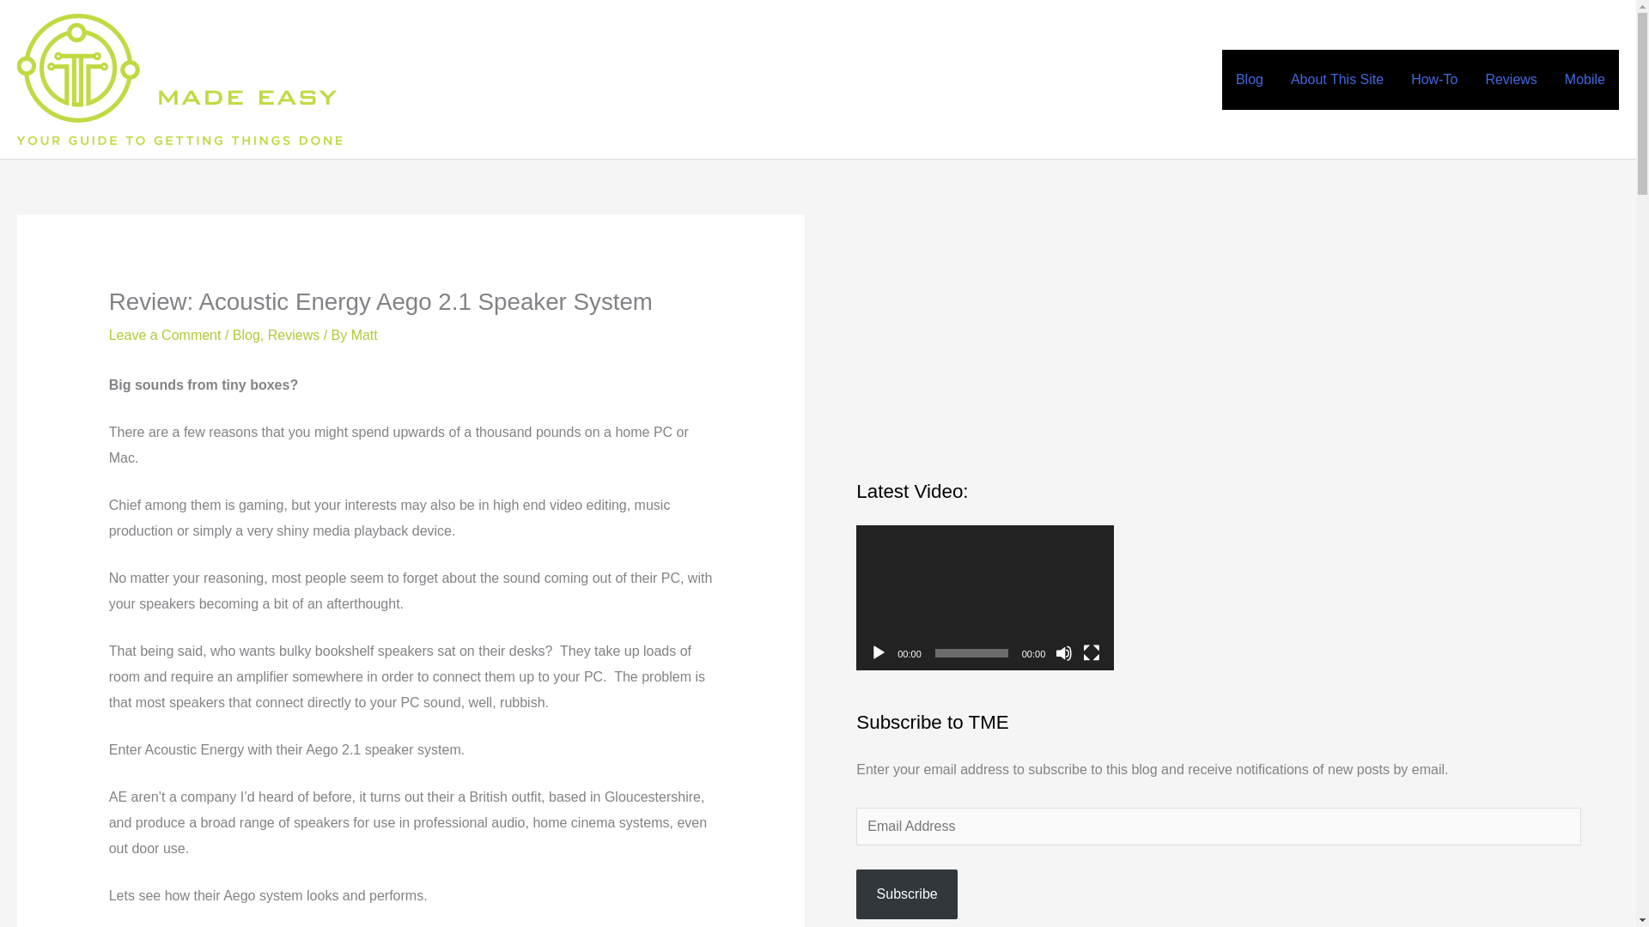  What do you see at coordinates (294, 335) in the screenshot?
I see `Reviews` at bounding box center [294, 335].